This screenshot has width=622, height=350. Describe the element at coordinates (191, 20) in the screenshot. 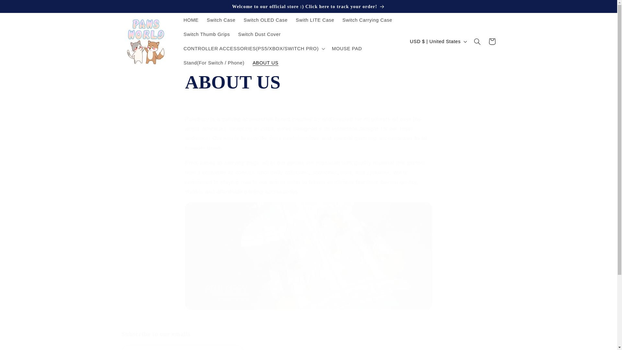

I see `HOME` at that location.